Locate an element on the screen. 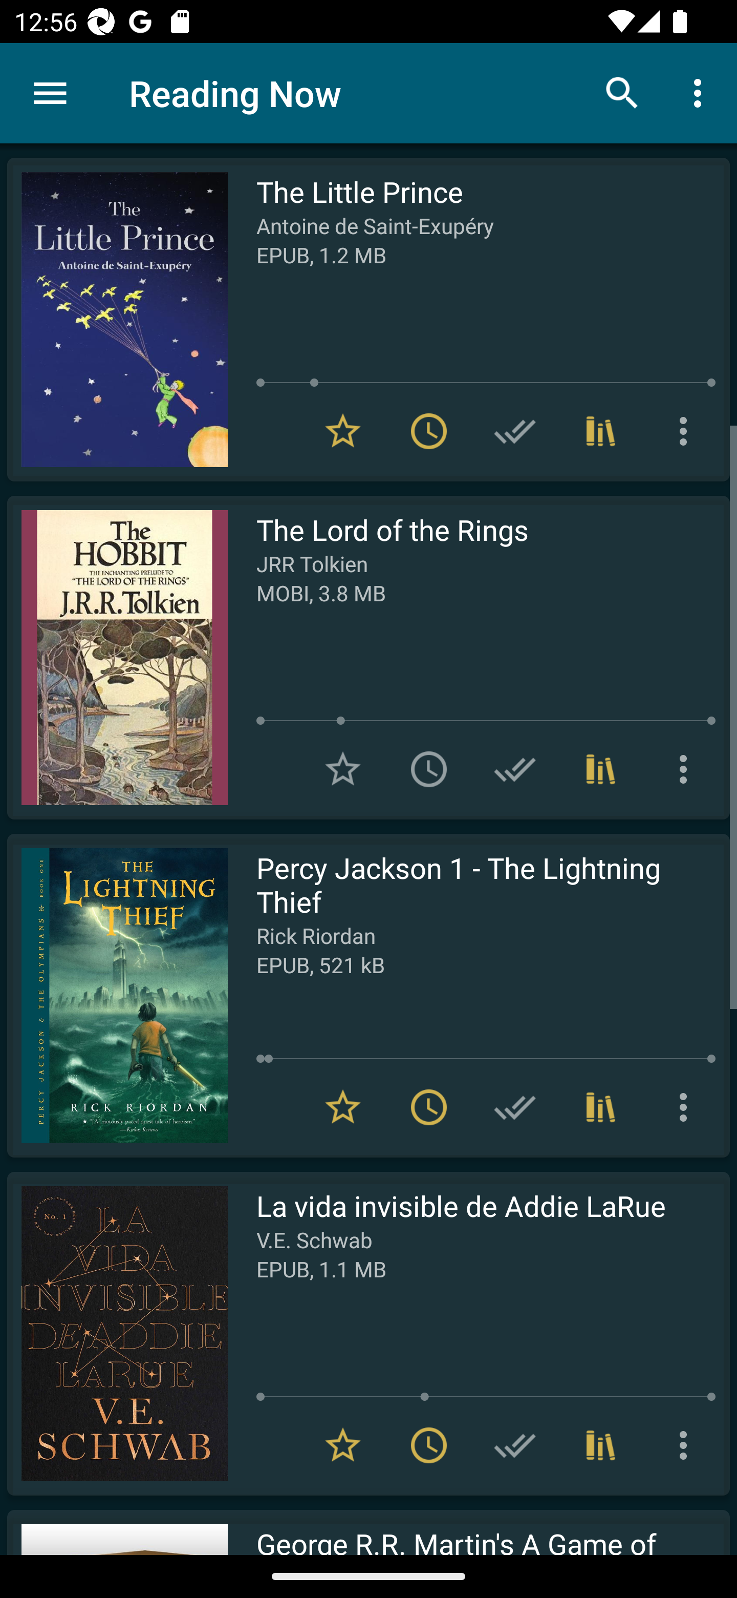 The width and height of the screenshot is (737, 1598). Add to Have read is located at coordinates (515, 1445).